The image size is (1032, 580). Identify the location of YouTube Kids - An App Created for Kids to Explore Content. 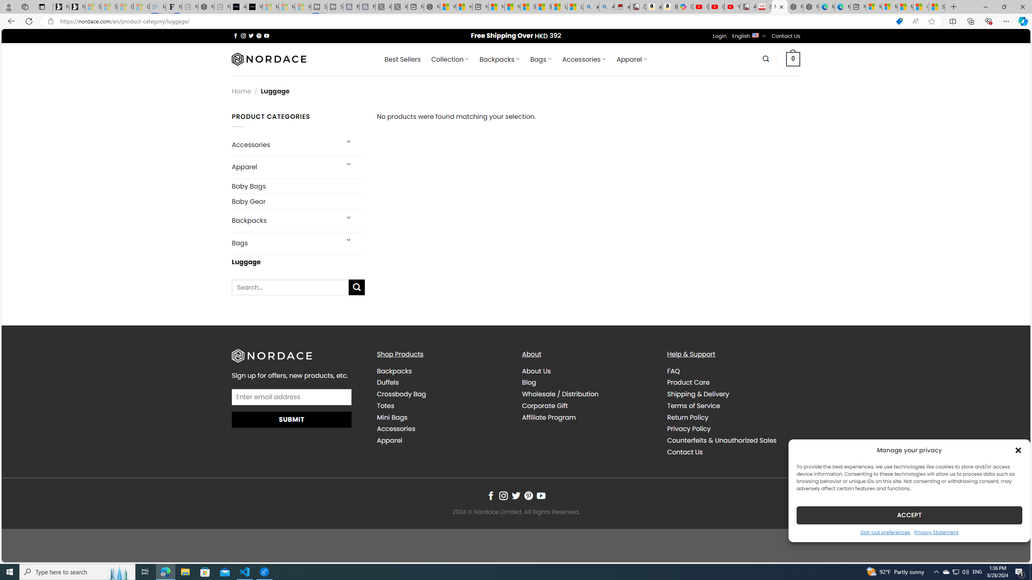
(732, 7).